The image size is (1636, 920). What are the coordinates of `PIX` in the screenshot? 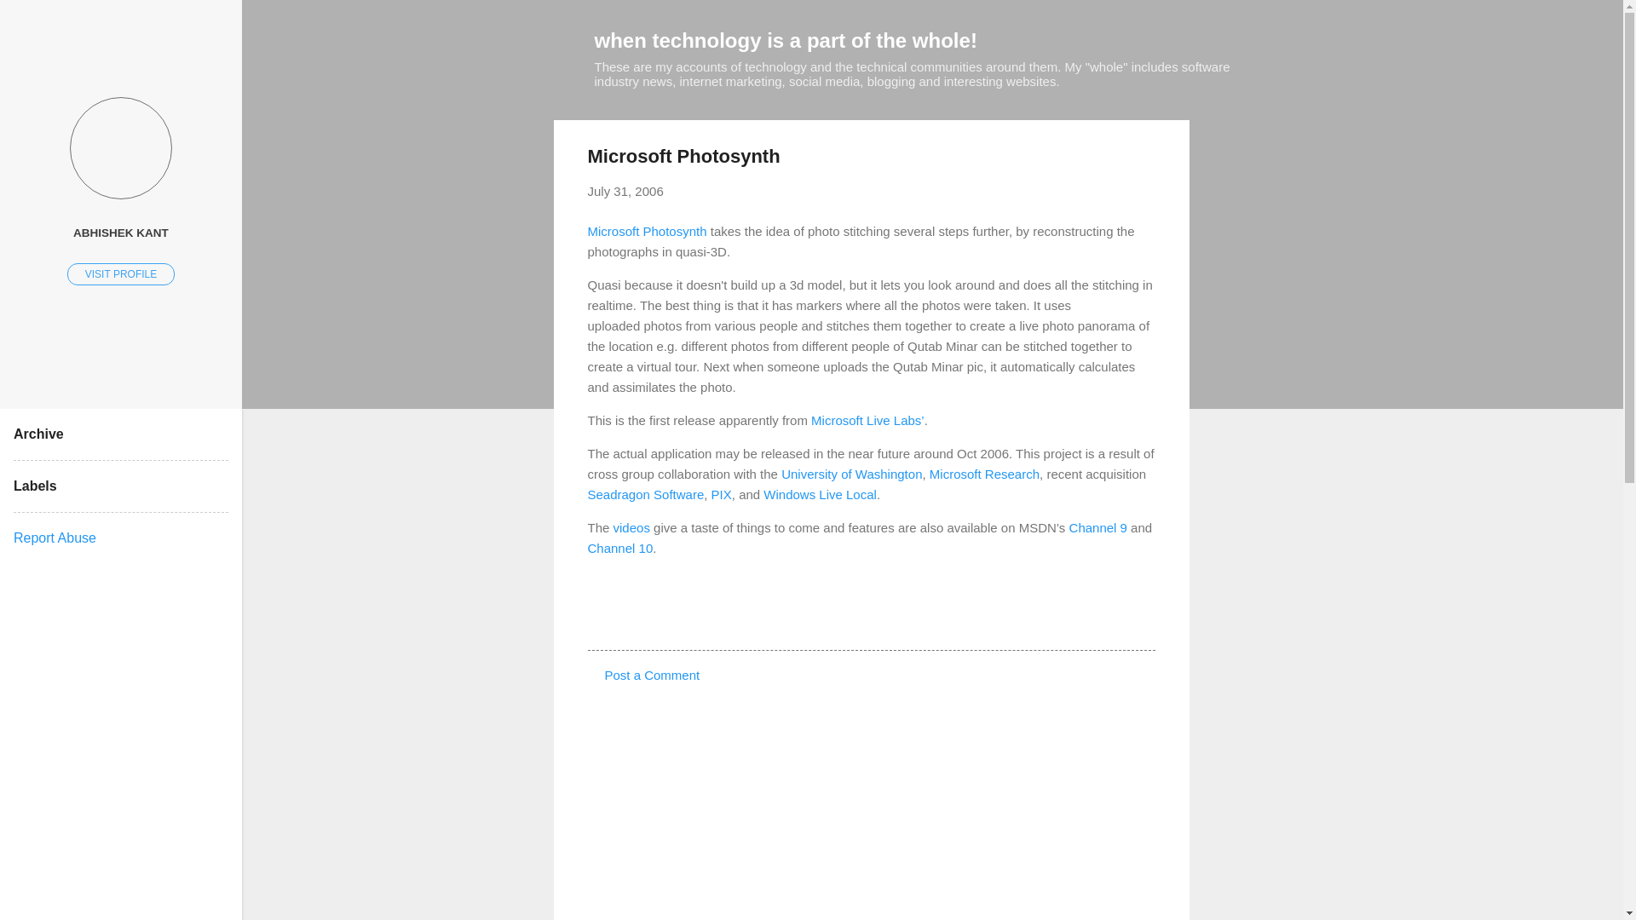 It's located at (721, 494).